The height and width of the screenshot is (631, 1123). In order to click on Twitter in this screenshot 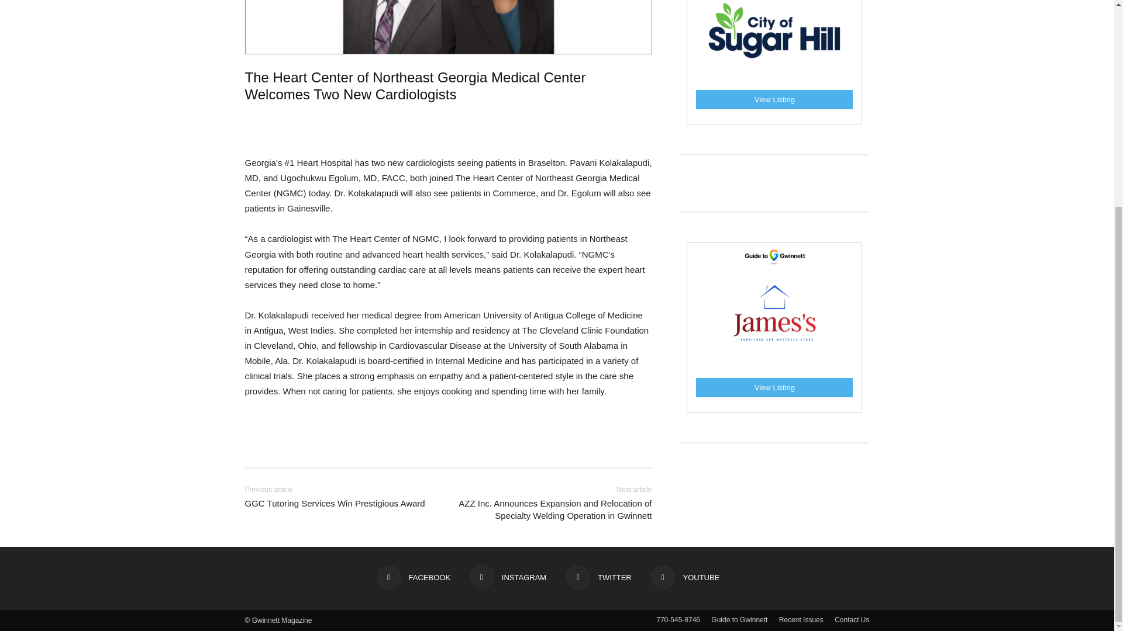, I will do `click(598, 577)`.